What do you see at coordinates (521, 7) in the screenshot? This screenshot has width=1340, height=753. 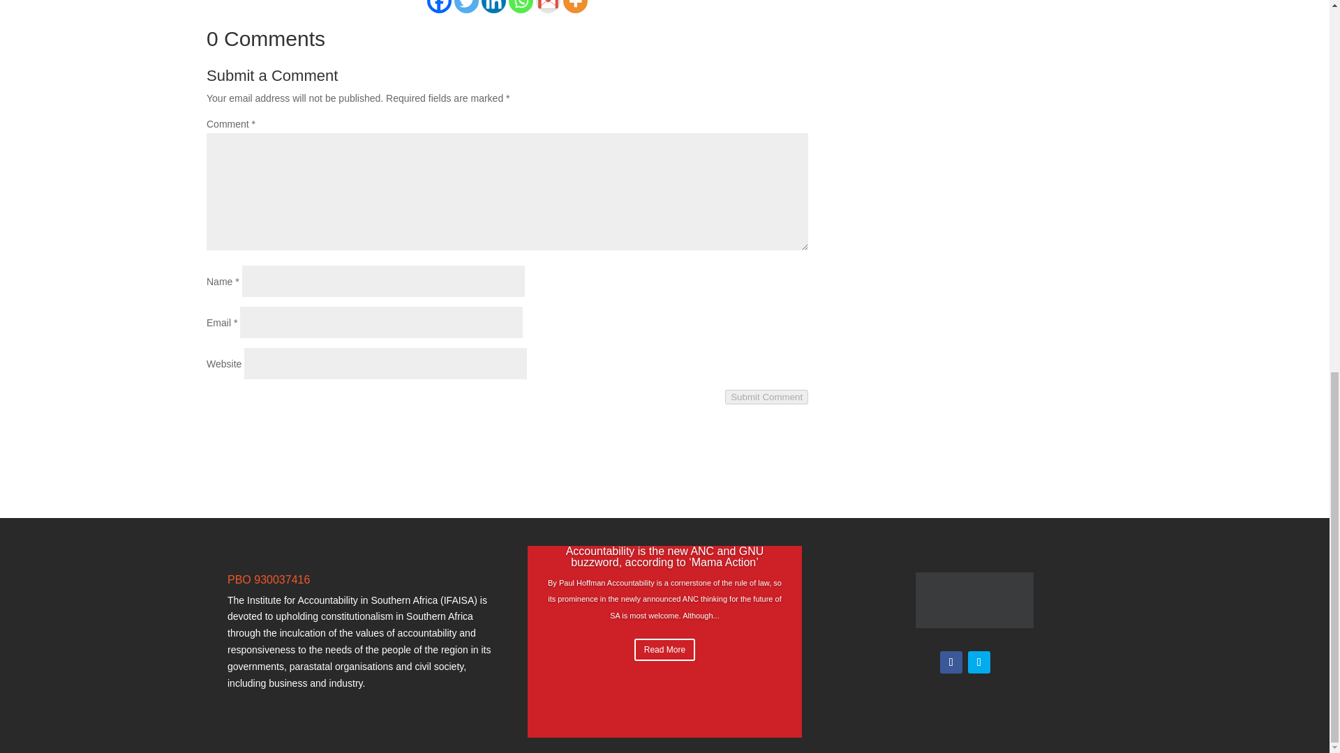 I see `Whatsapp` at bounding box center [521, 7].